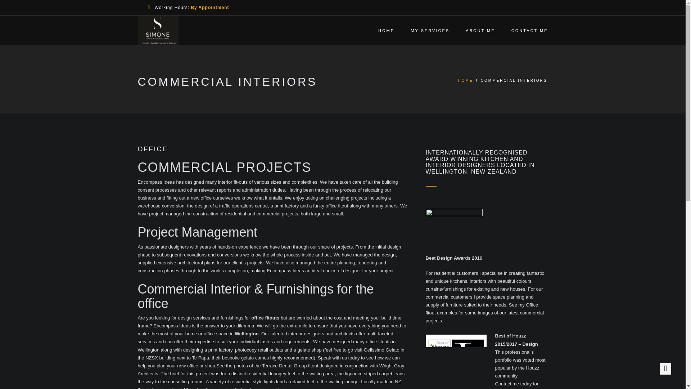 The image size is (691, 389). Describe the element at coordinates (387, 30) in the screenshot. I see `HOME` at that location.